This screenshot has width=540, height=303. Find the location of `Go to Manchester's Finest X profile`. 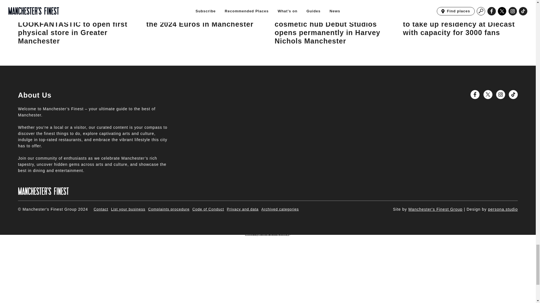

Go to Manchester's Finest X profile is located at coordinates (488, 94).